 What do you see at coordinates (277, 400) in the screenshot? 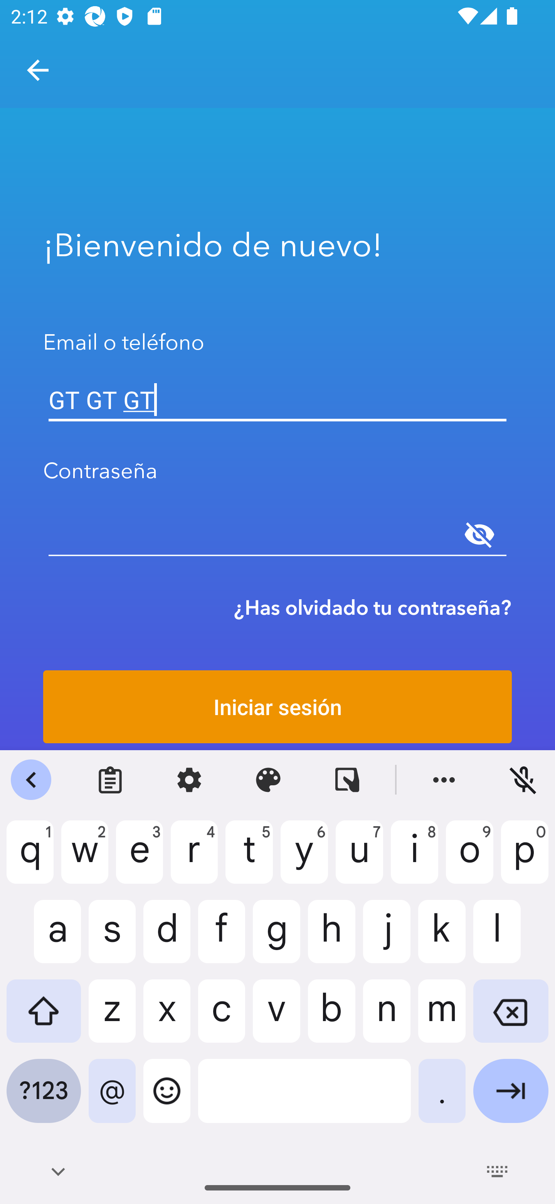
I see `GT GT GT` at bounding box center [277, 400].